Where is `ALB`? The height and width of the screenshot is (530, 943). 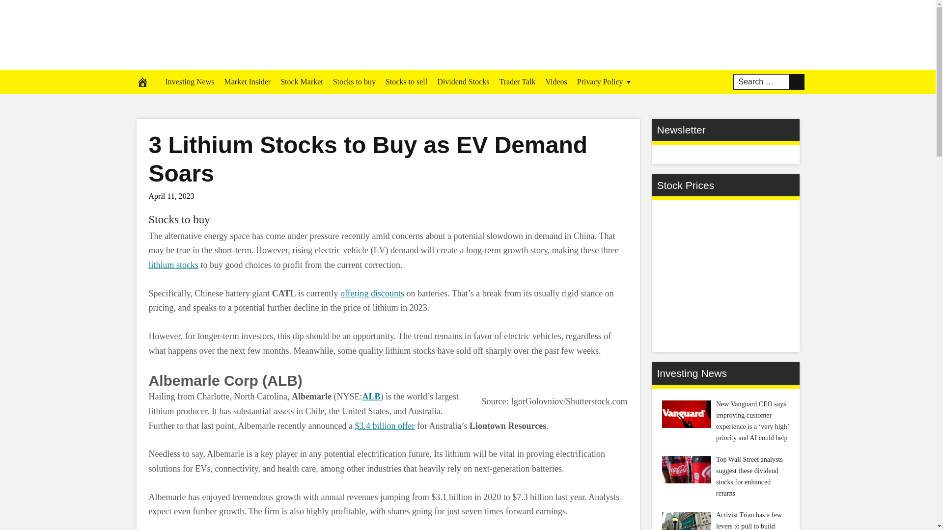
ALB is located at coordinates (371, 397).